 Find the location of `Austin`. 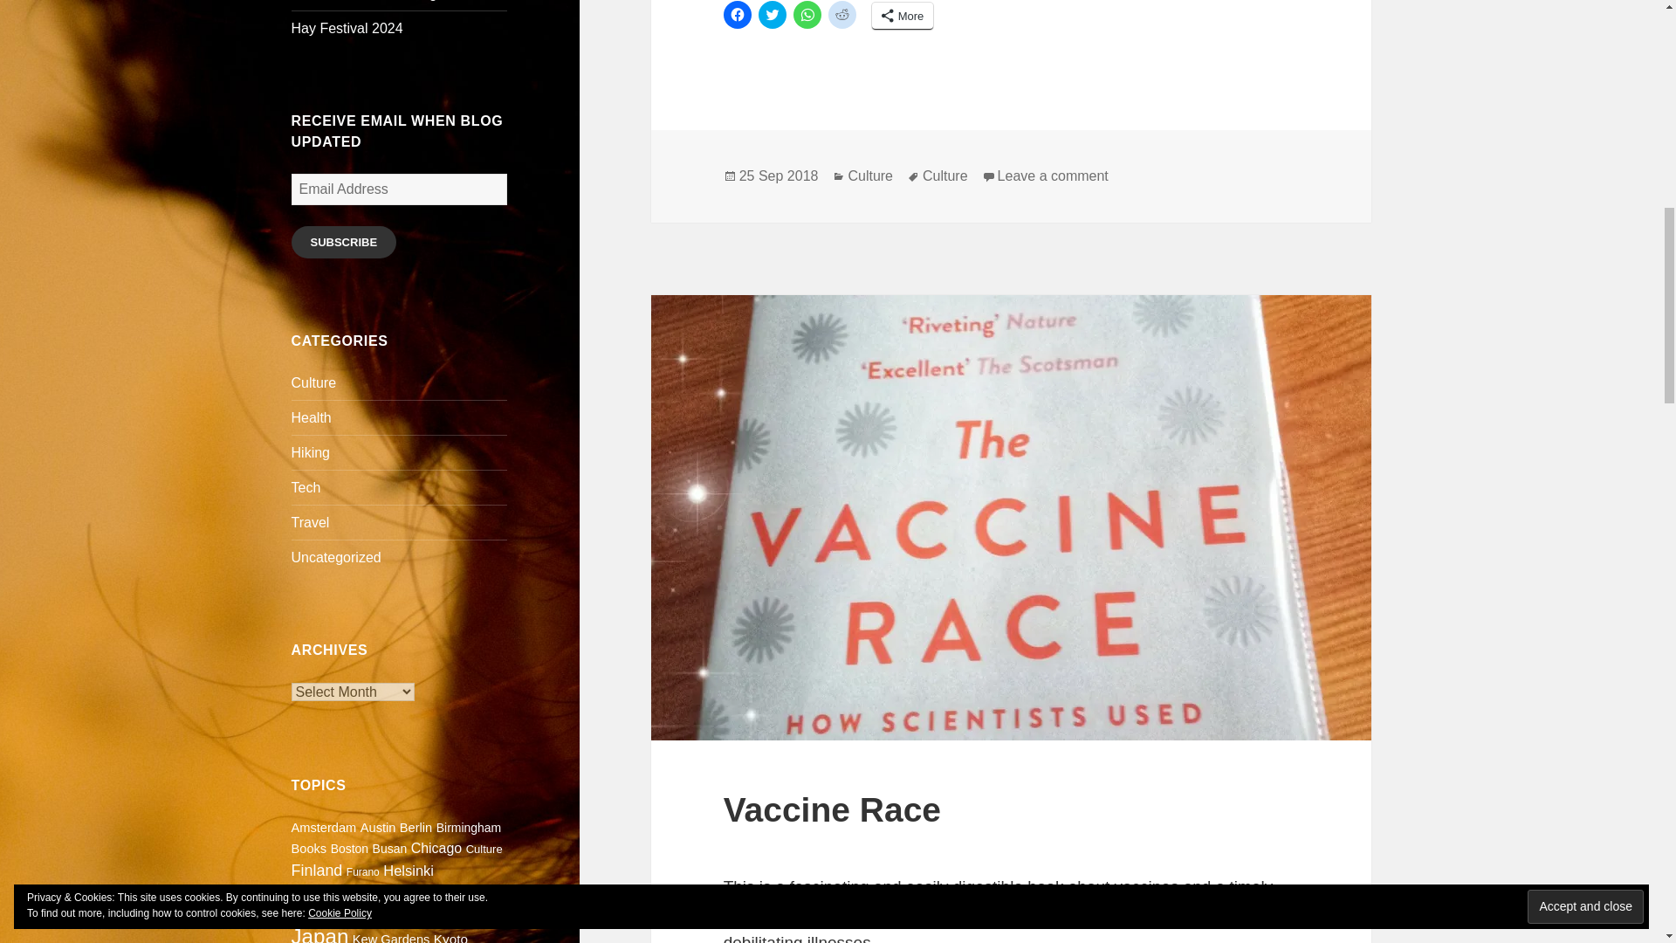

Austin is located at coordinates (377, 827).